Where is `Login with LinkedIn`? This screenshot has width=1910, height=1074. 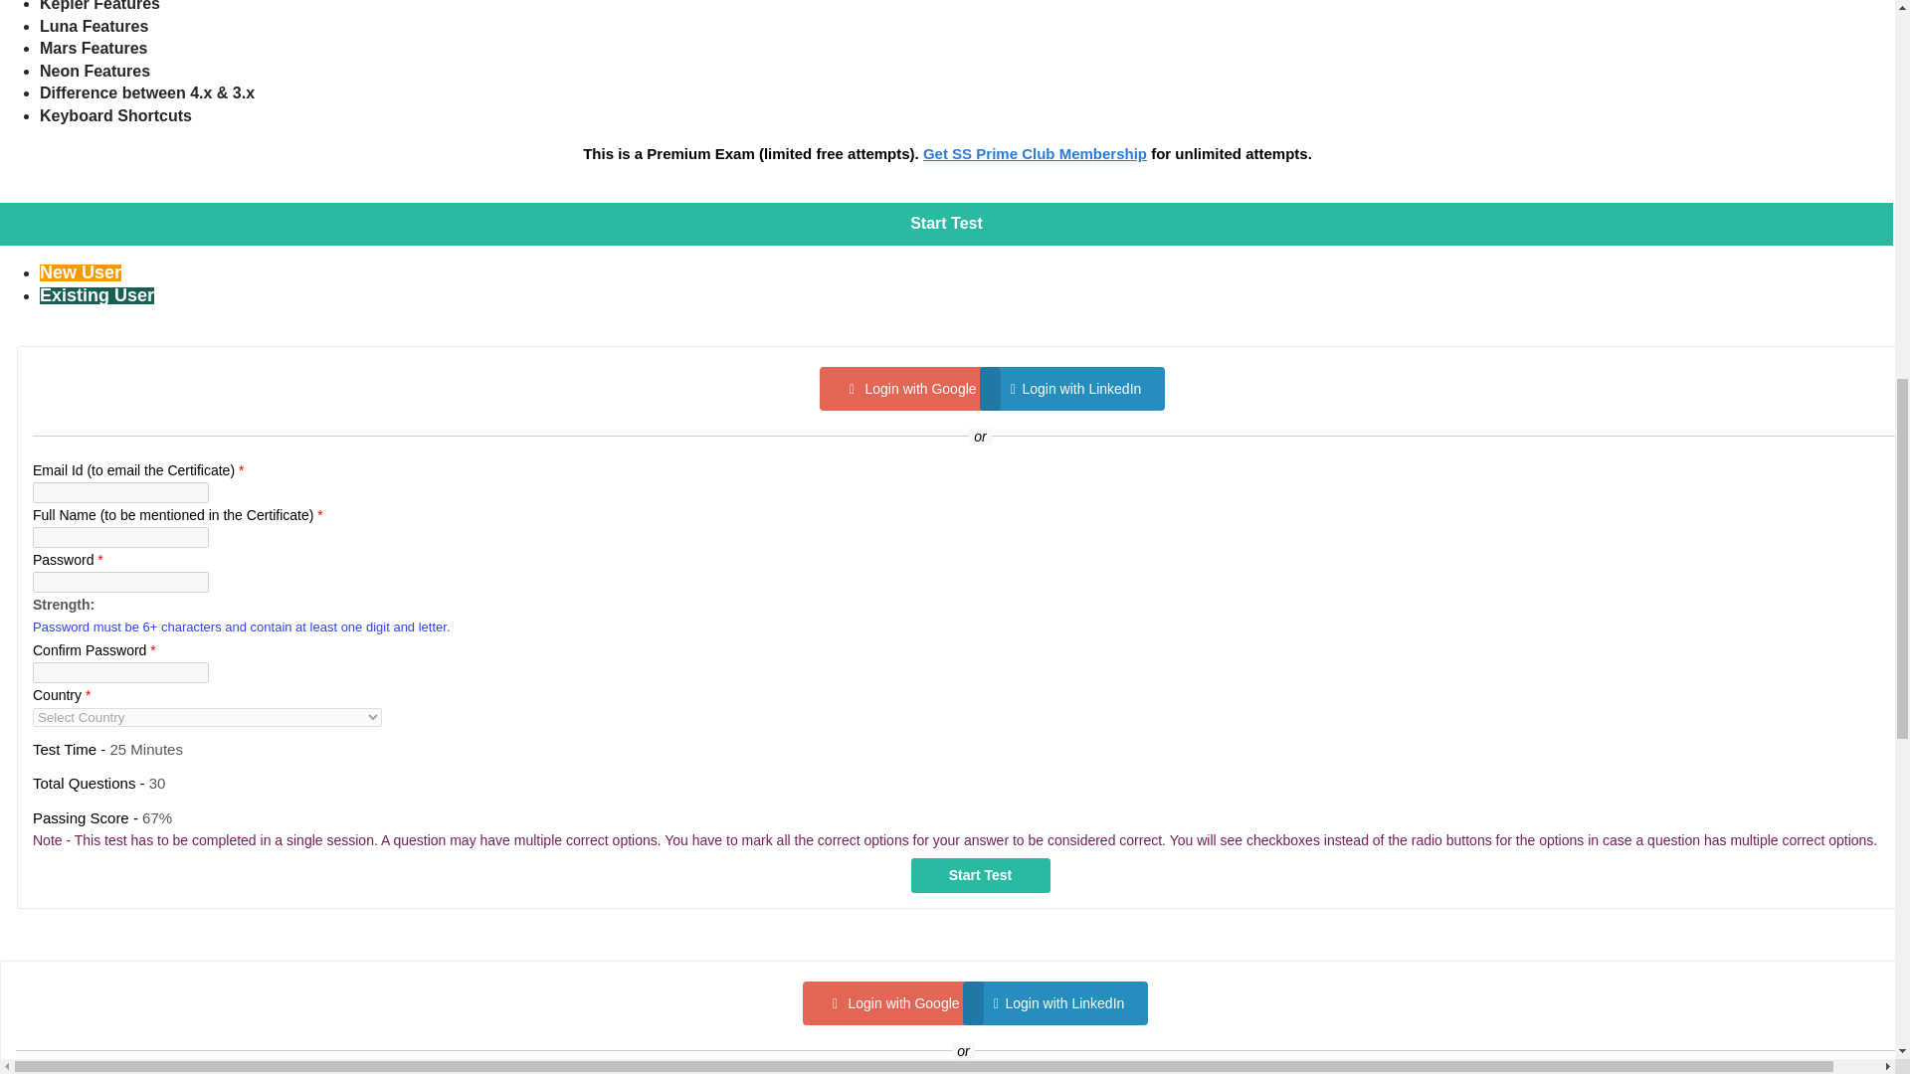
Login with LinkedIn is located at coordinates (1072, 388).